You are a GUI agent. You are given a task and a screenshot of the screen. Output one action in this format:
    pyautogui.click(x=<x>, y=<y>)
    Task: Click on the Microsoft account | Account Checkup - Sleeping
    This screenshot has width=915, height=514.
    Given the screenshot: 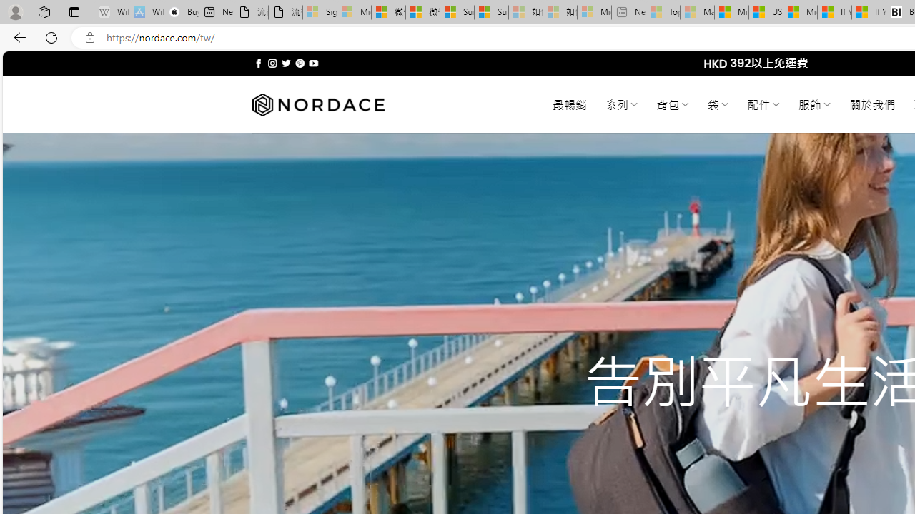 What is the action you would take?
    pyautogui.click(x=594, y=13)
    